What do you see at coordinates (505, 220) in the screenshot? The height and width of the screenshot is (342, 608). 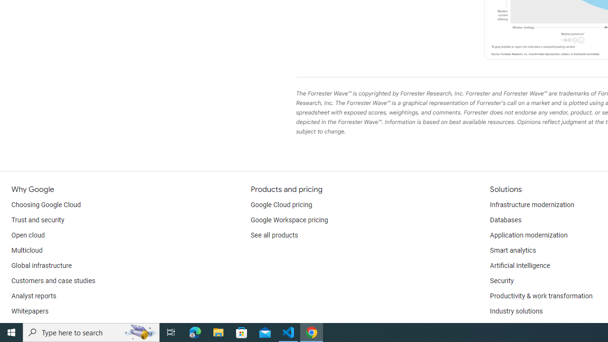 I see `Databases` at bounding box center [505, 220].